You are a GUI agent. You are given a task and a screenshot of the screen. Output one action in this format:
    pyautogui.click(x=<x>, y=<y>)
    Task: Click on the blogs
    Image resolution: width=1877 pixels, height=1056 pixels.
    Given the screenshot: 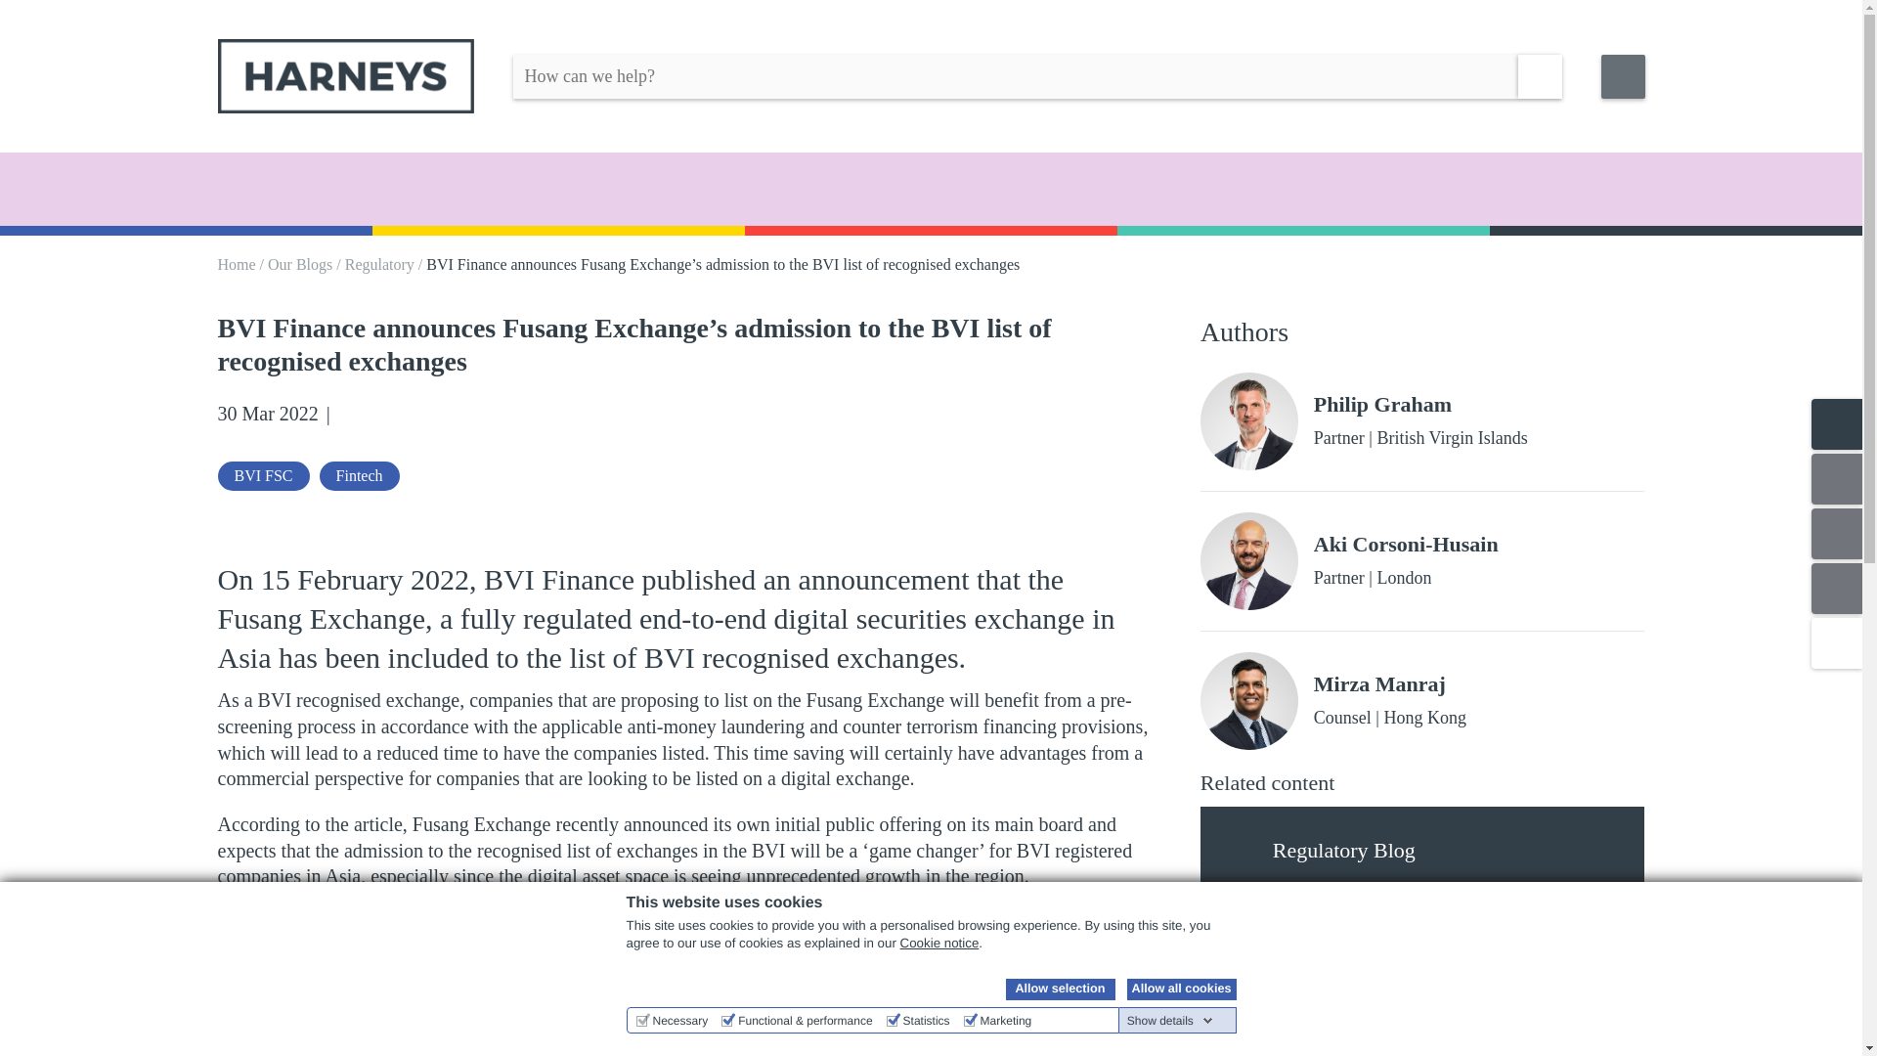 What is the action you would take?
    pyautogui.click(x=1247, y=853)
    